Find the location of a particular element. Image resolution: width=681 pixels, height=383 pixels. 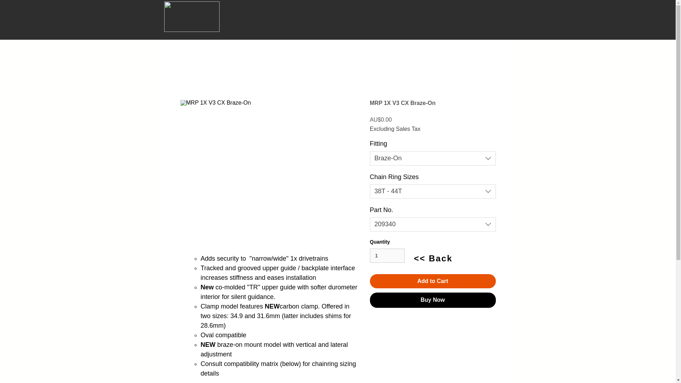

38T - 44T is located at coordinates (433, 191).